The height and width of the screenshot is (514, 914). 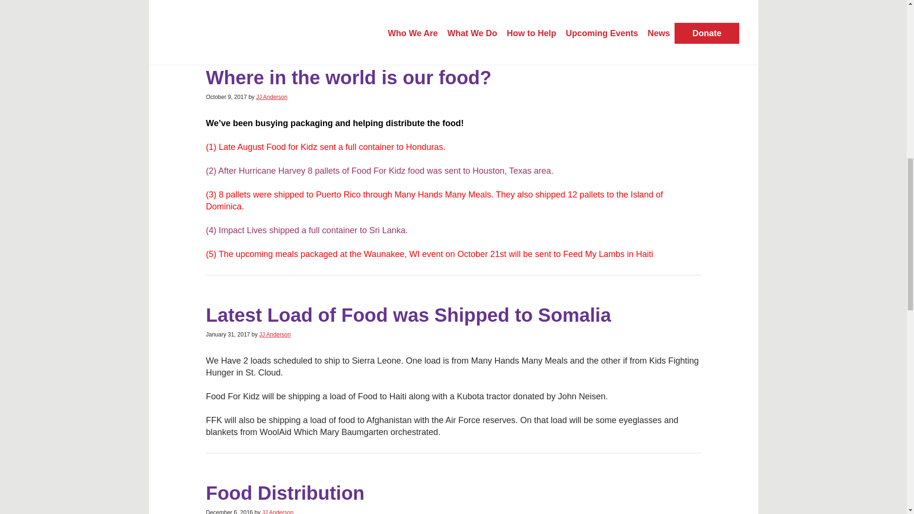 I want to click on JJ Anderson, so click(x=278, y=512).